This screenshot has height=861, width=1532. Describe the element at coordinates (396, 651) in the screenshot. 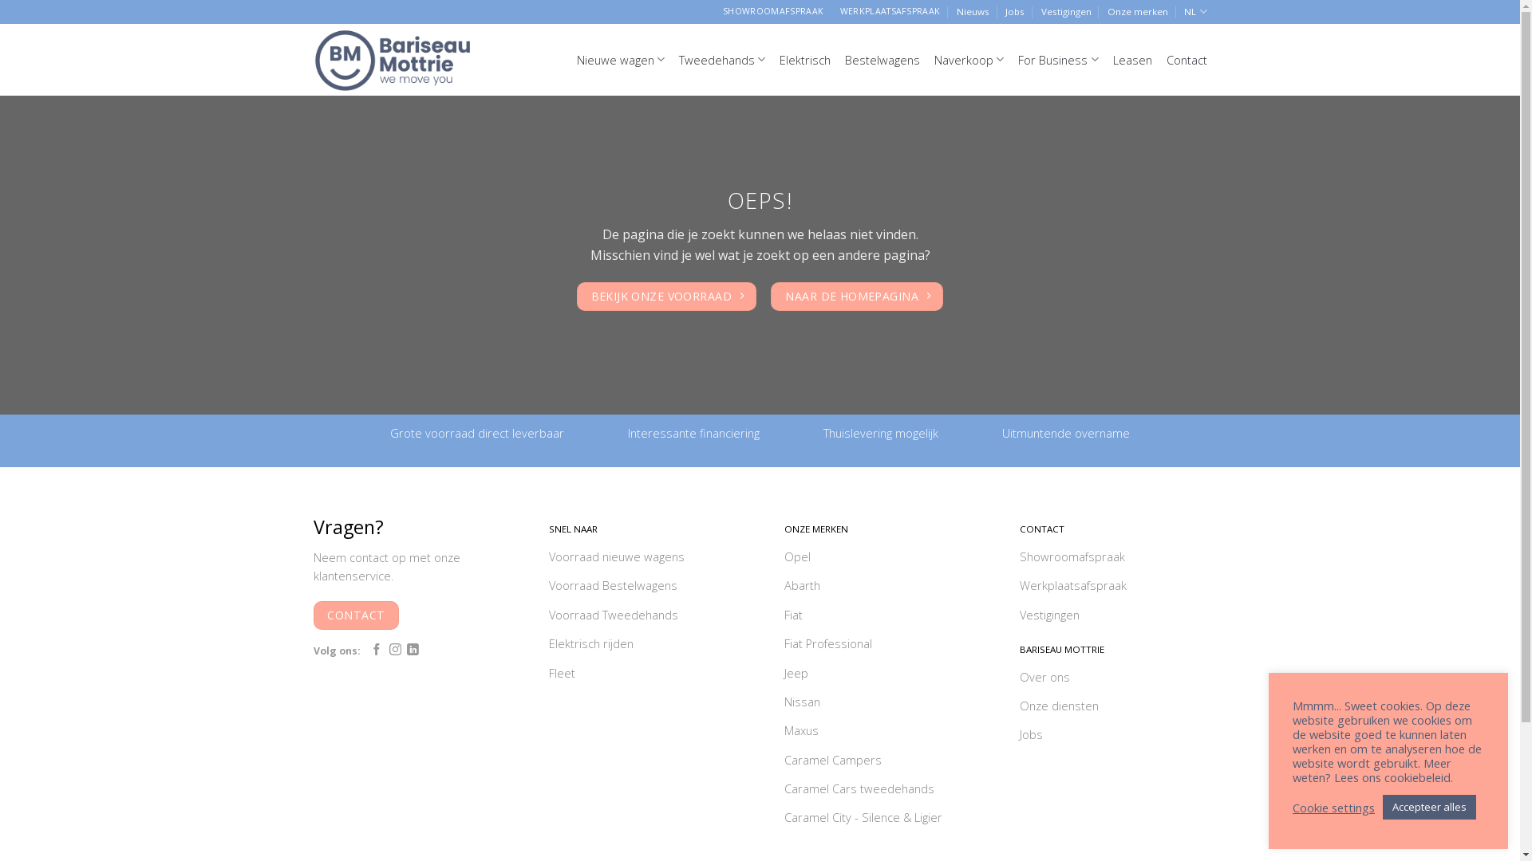

I see `Follow on Instagram` at that location.